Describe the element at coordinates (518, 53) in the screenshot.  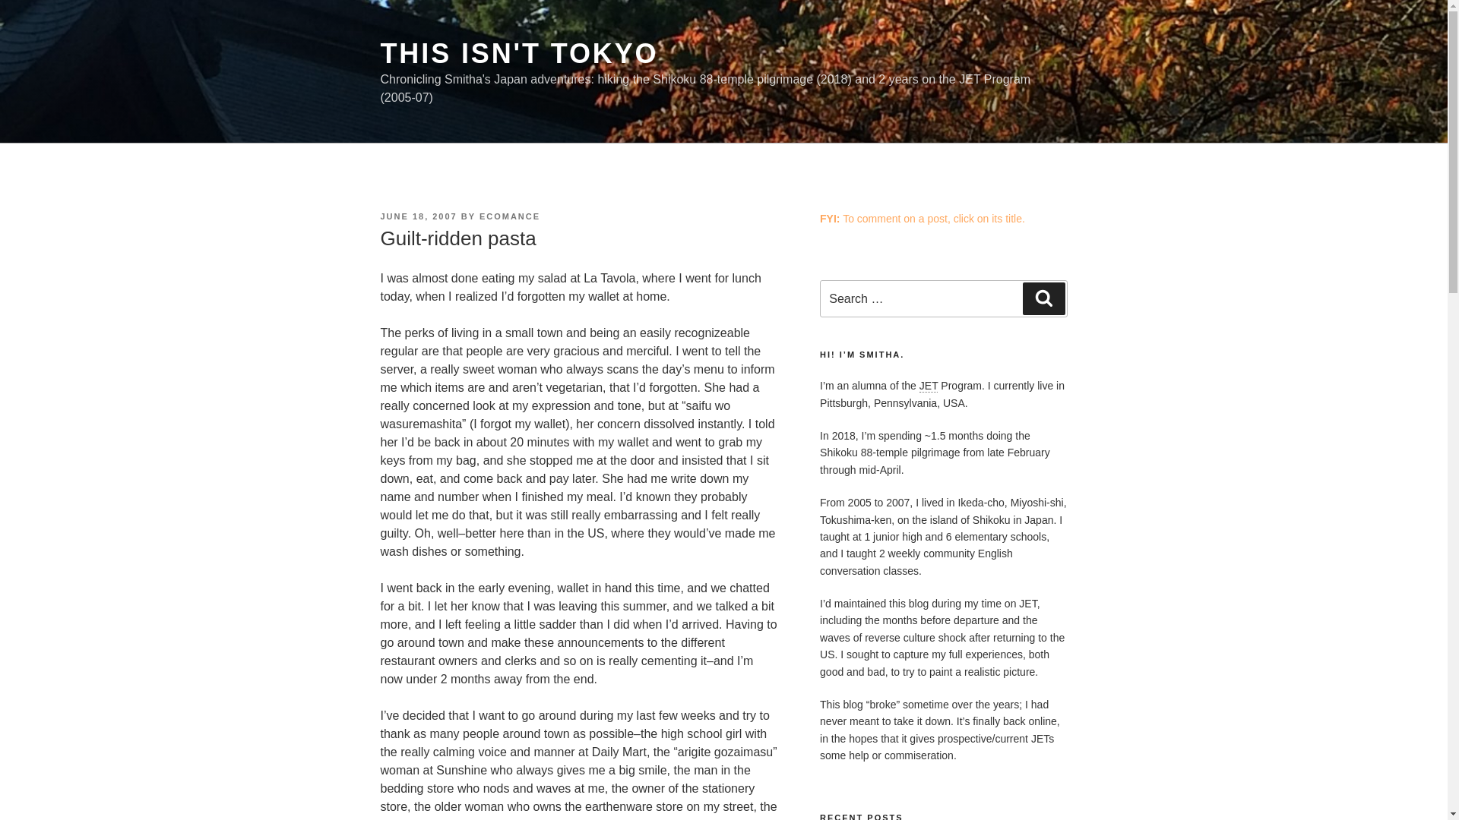
I see `THIS ISN'T TOKYO` at that location.